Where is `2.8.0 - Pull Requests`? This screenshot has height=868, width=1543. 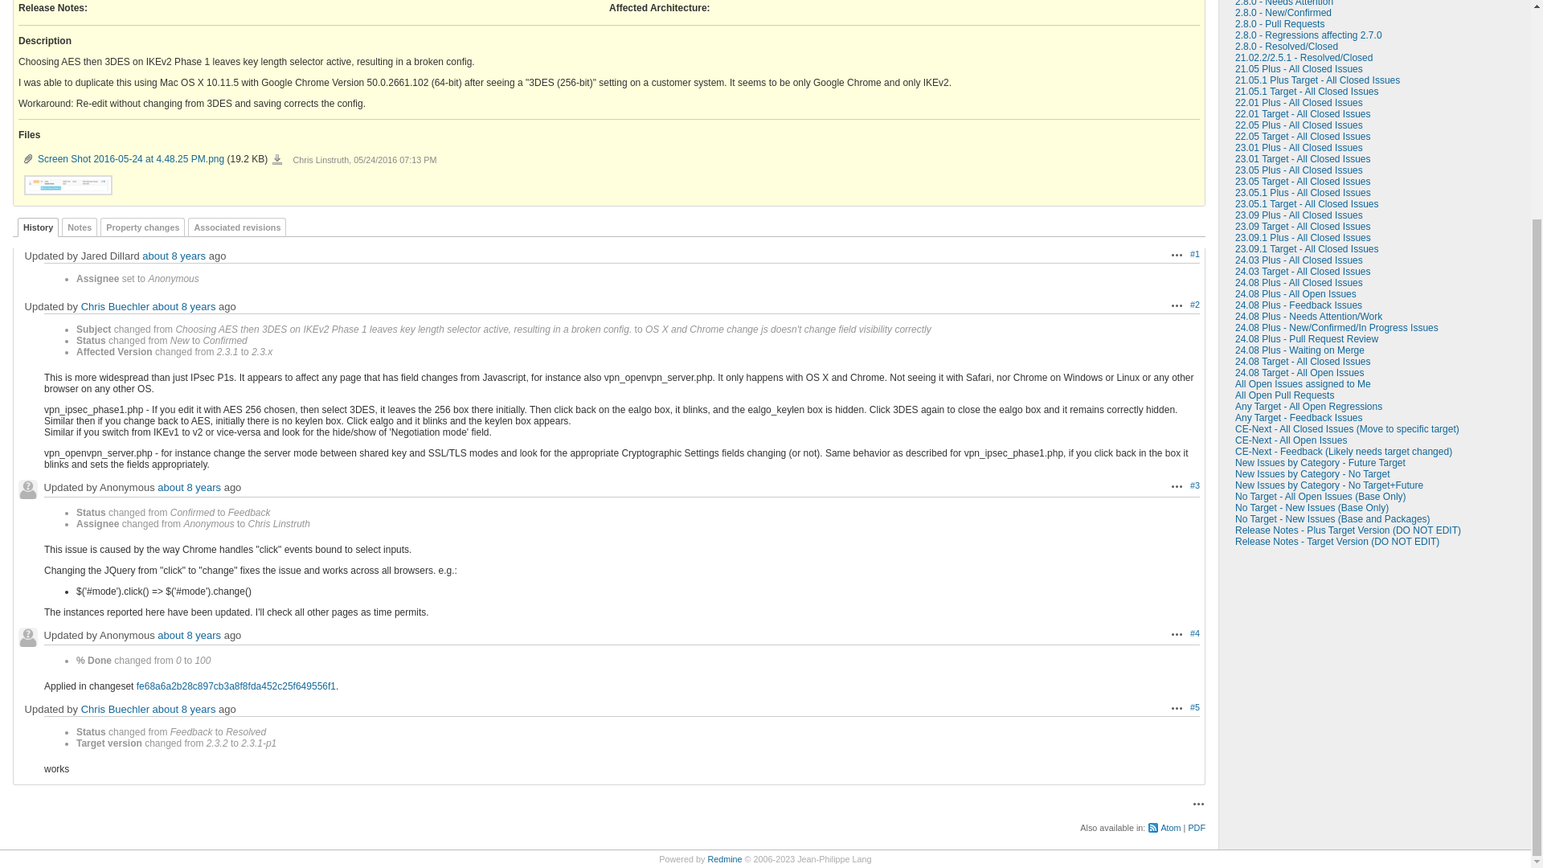 2.8.0 - Pull Requests is located at coordinates (1279, 23).